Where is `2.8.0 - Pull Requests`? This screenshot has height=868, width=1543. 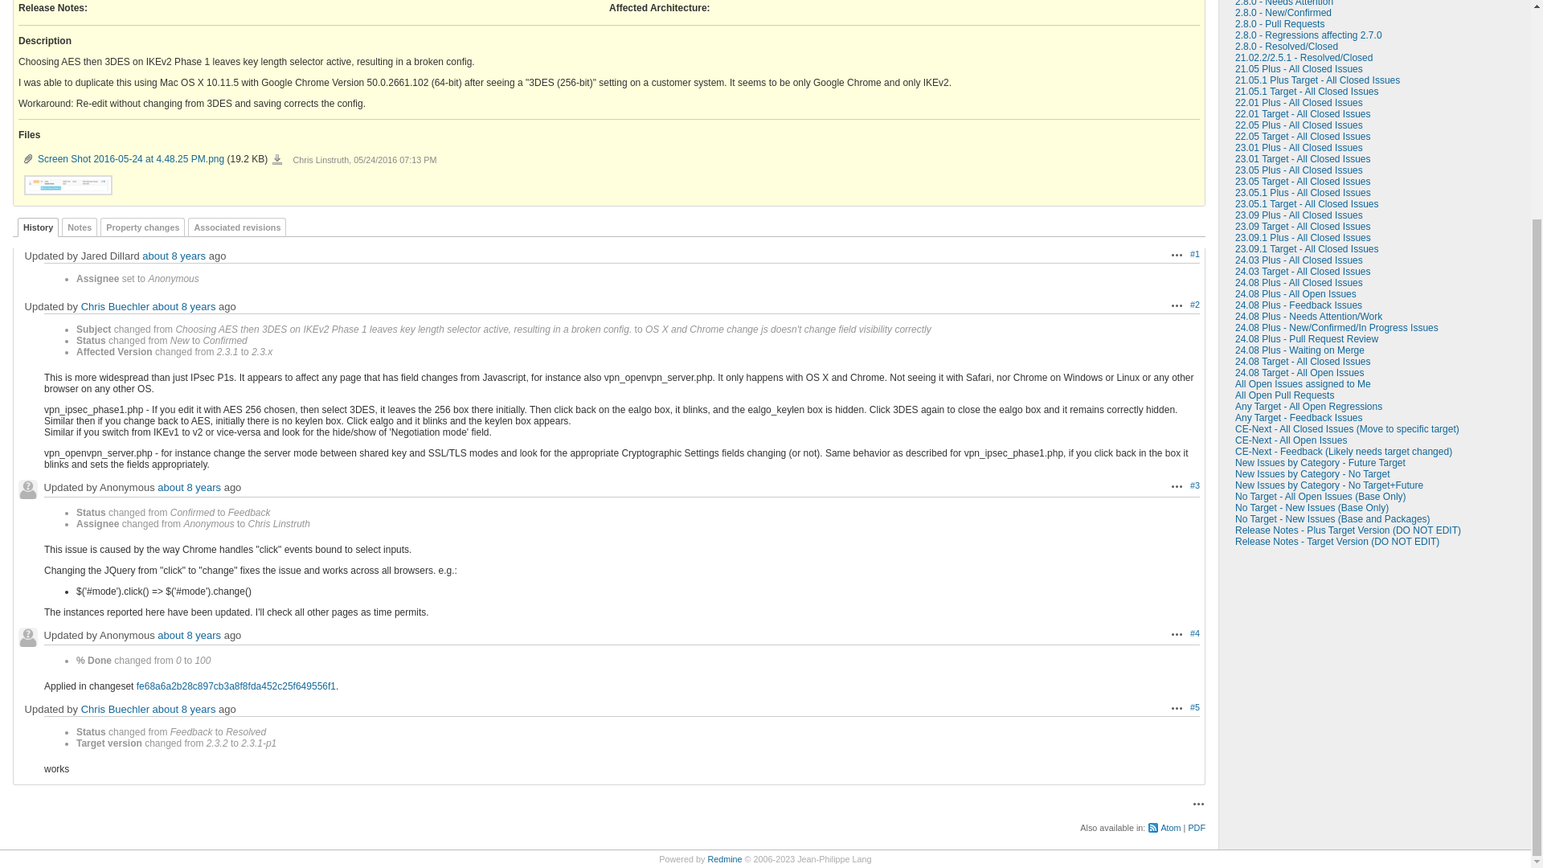 2.8.0 - Pull Requests is located at coordinates (1279, 23).